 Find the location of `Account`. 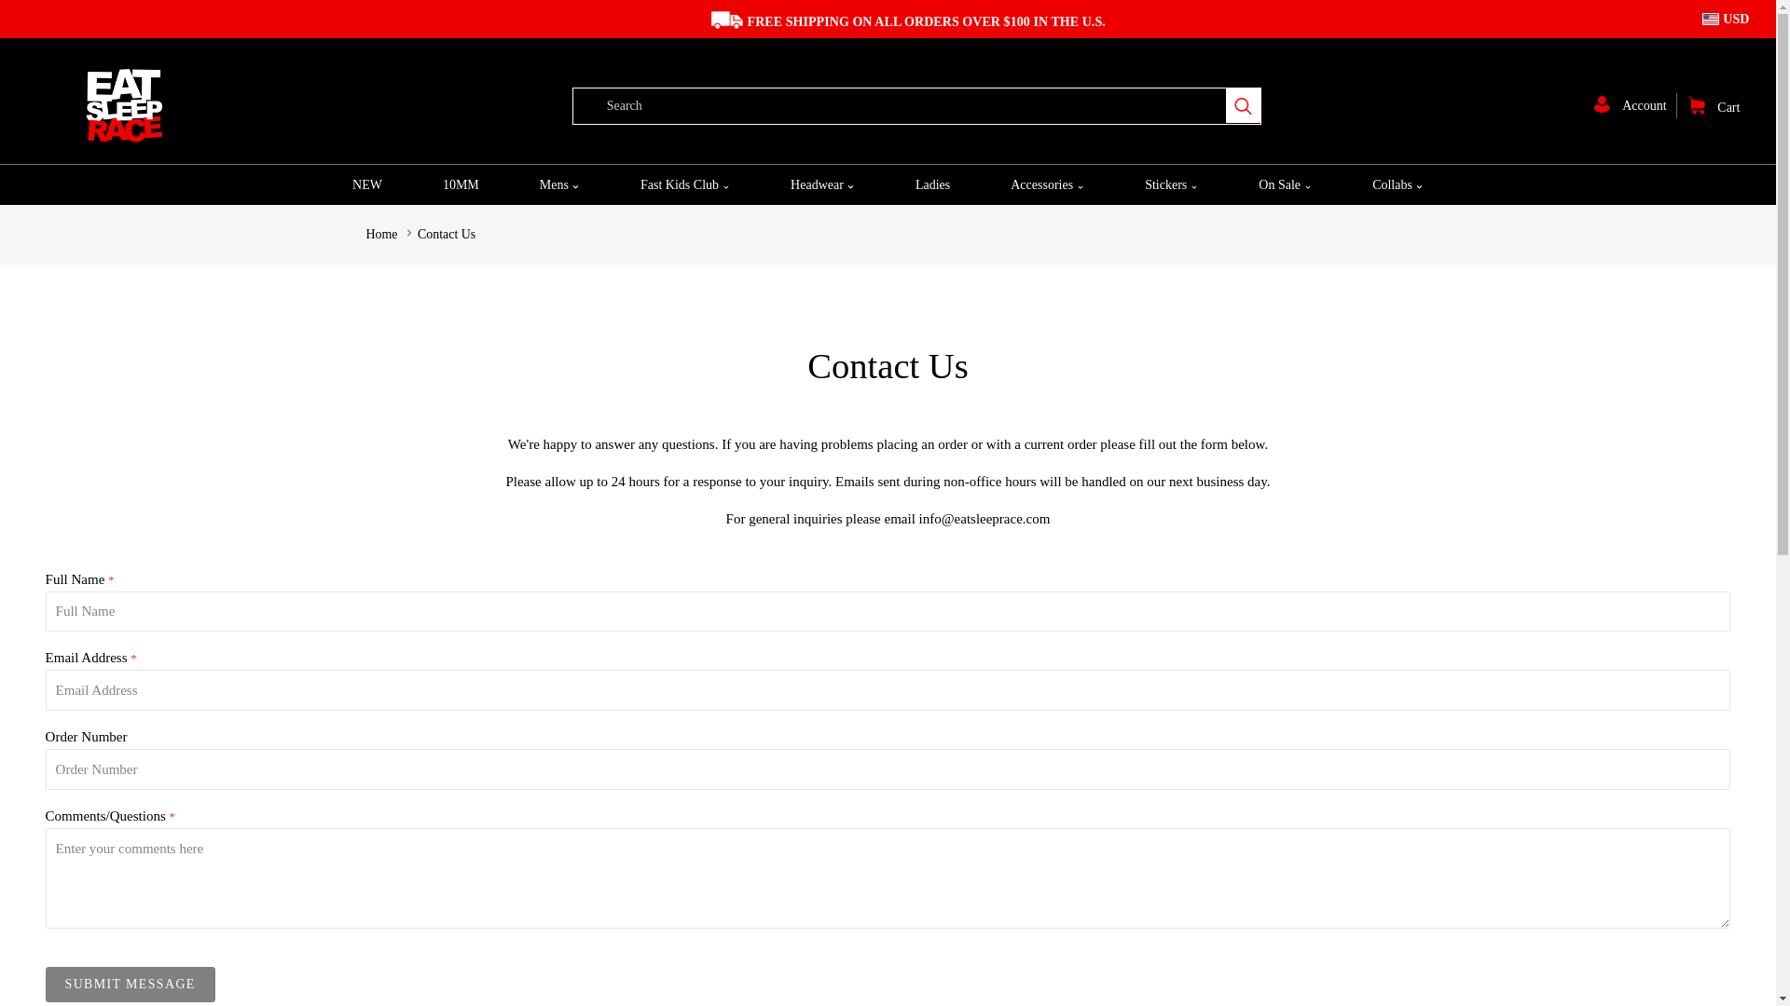

Account is located at coordinates (1635, 104).